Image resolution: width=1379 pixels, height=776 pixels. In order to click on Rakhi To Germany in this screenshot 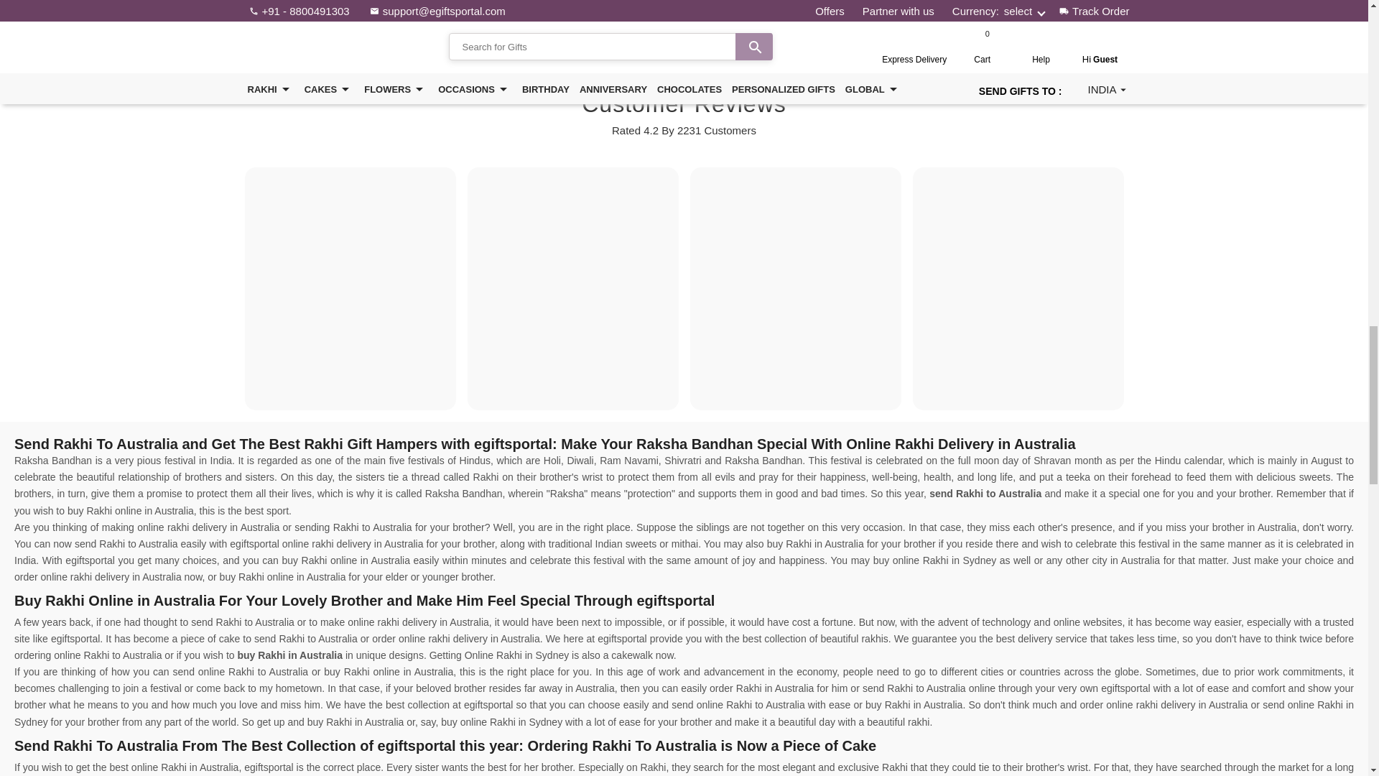, I will do `click(899, 22)`.